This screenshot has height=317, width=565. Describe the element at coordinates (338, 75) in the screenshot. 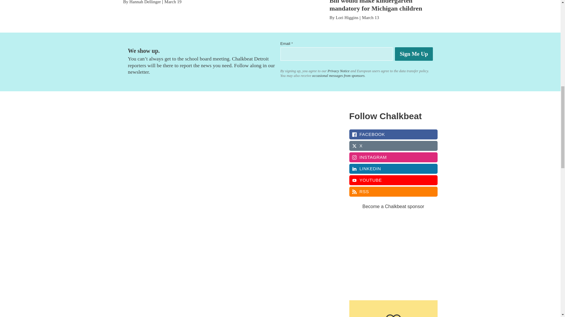

I see `occasional messages from sponsors` at that location.